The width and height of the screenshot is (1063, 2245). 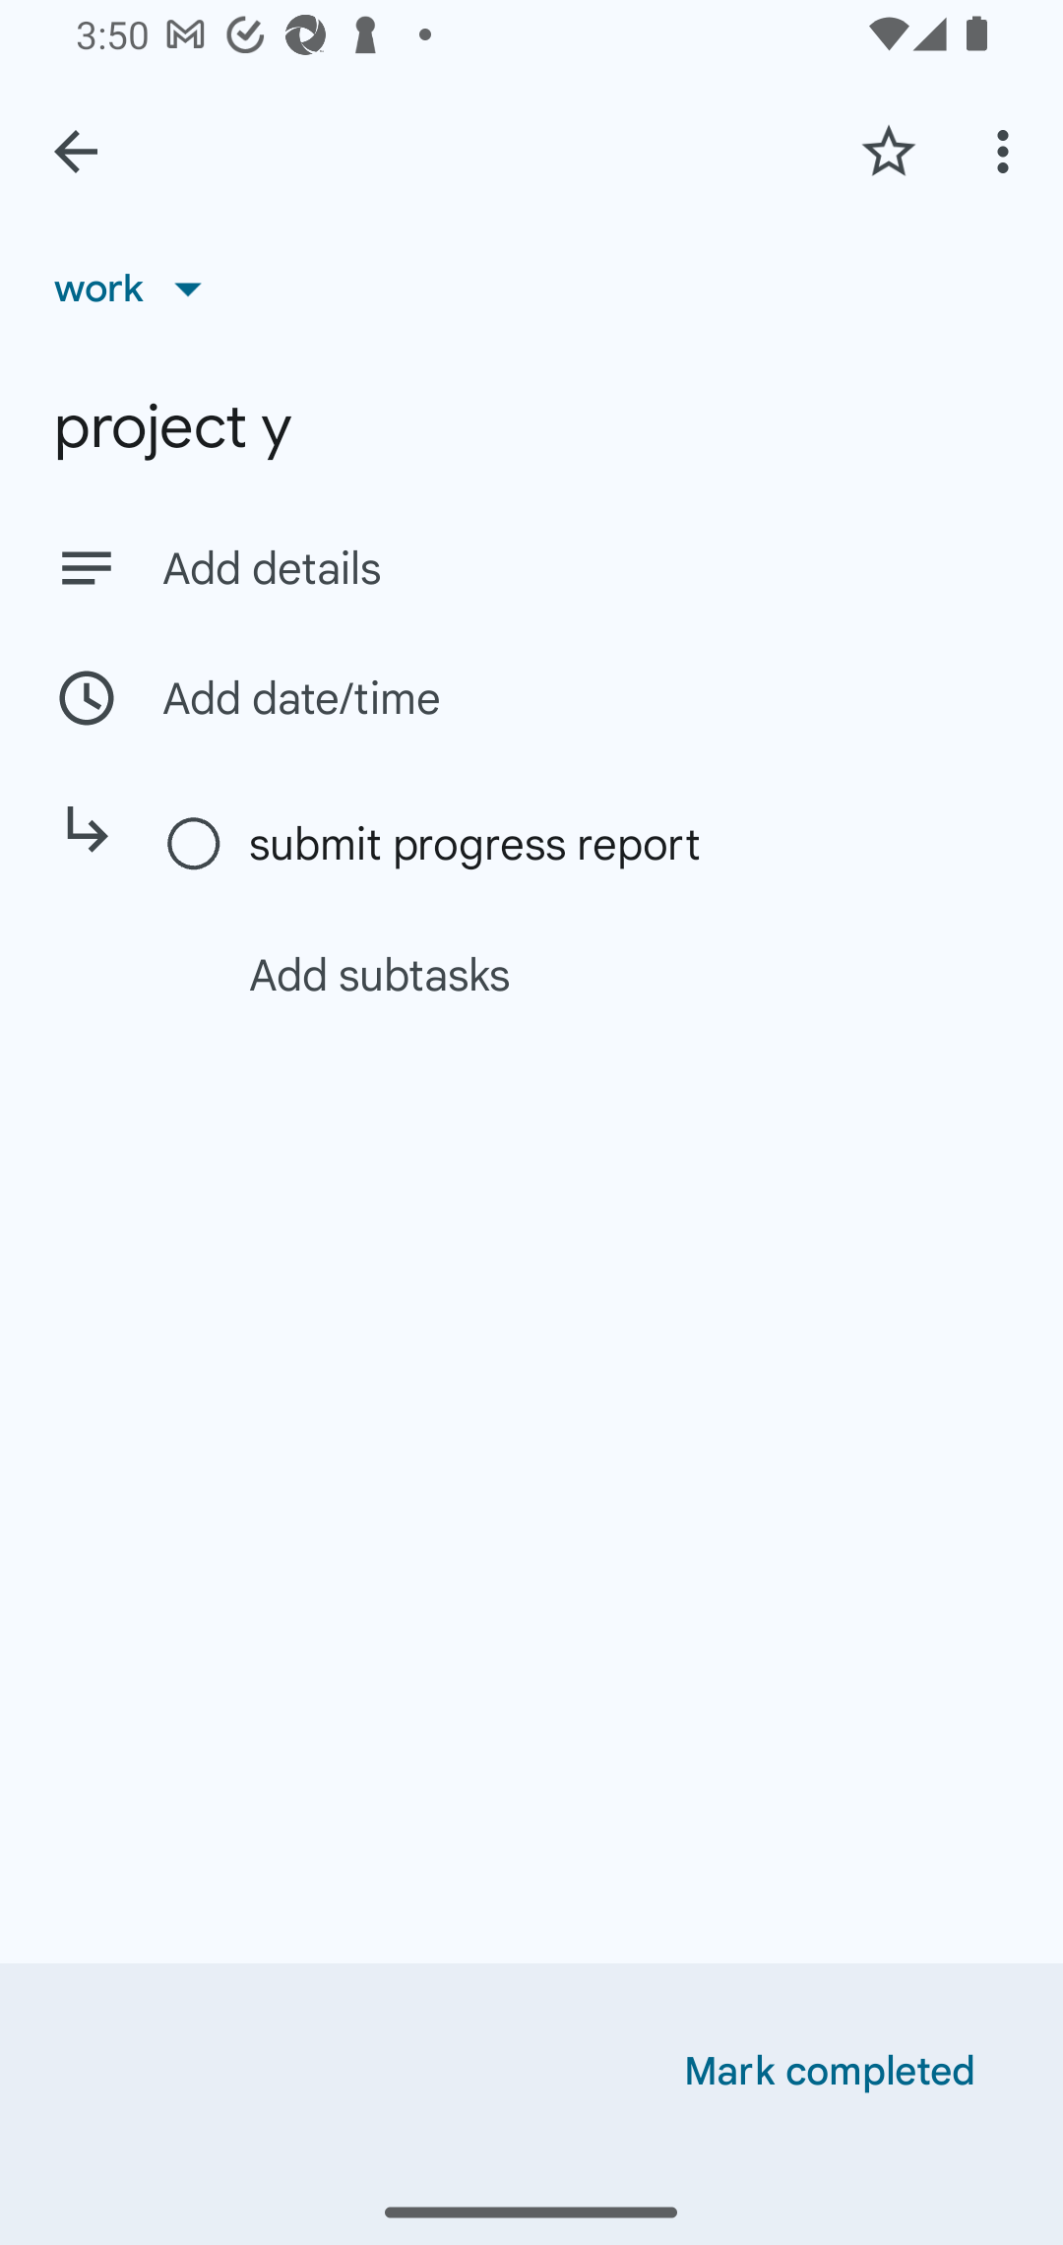 I want to click on Add details, so click(x=531, y=567).